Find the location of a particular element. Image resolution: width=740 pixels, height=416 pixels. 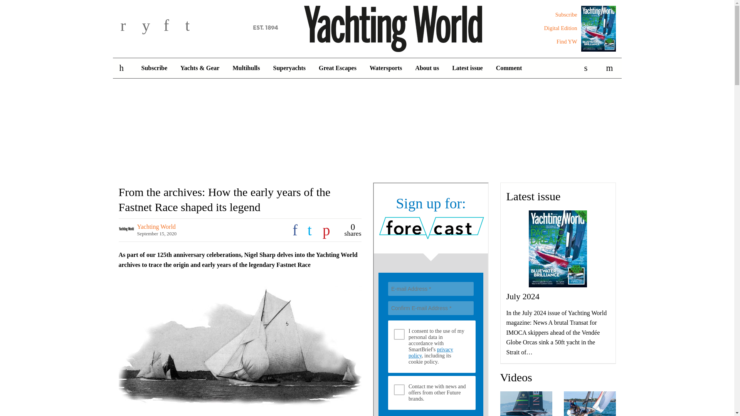

f is located at coordinates (173, 26).